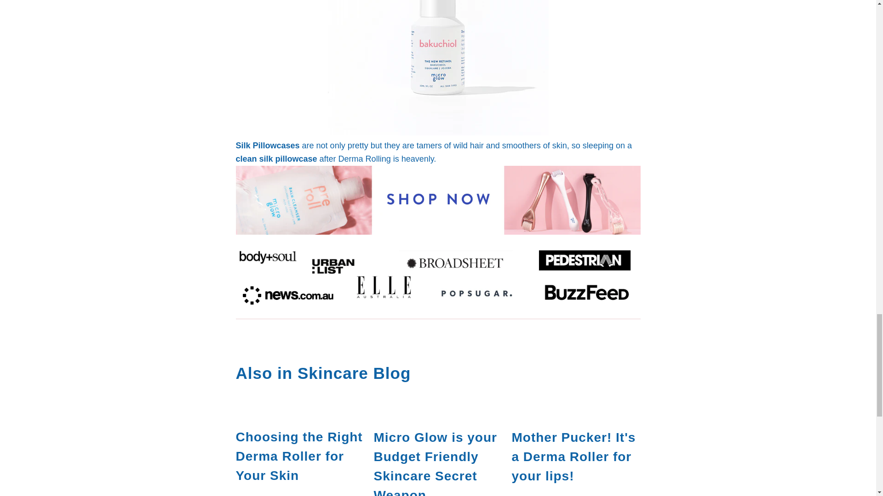  Describe the element at coordinates (300, 409) in the screenshot. I see `Choosing the Right Derma Roller for Your Skin` at that location.